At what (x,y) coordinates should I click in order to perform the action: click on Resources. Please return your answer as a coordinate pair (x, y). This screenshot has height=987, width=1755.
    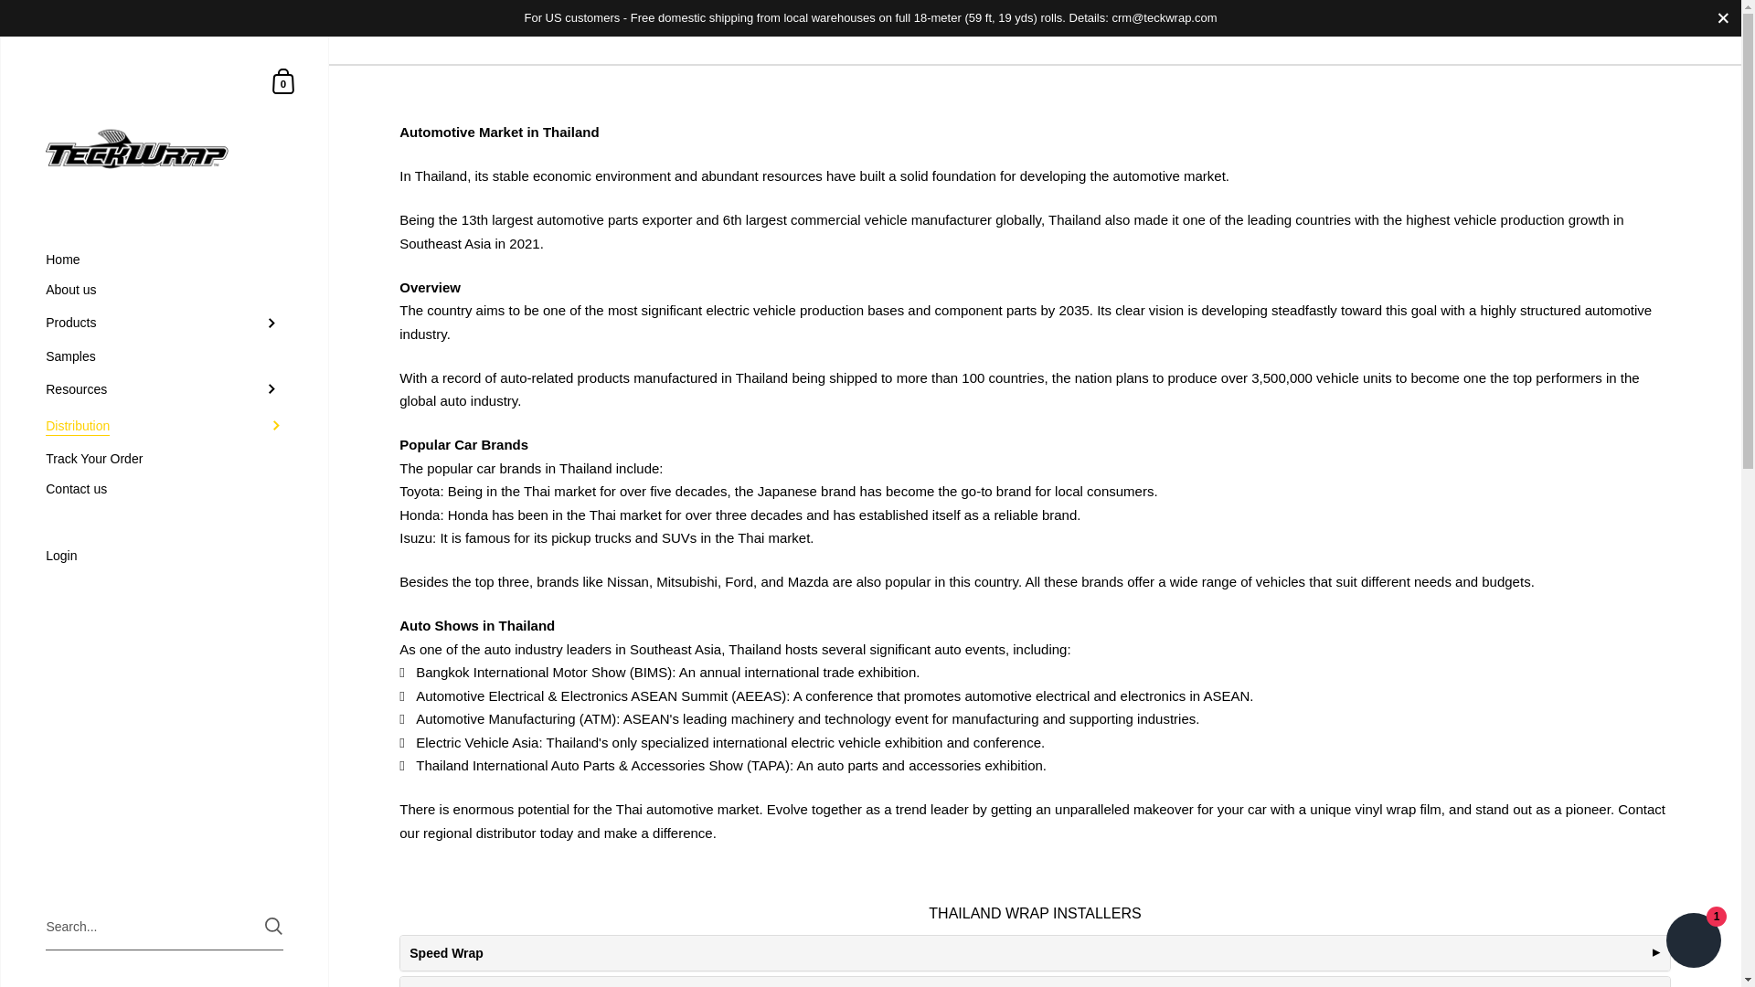
    Looking at the image, I should click on (165, 389).